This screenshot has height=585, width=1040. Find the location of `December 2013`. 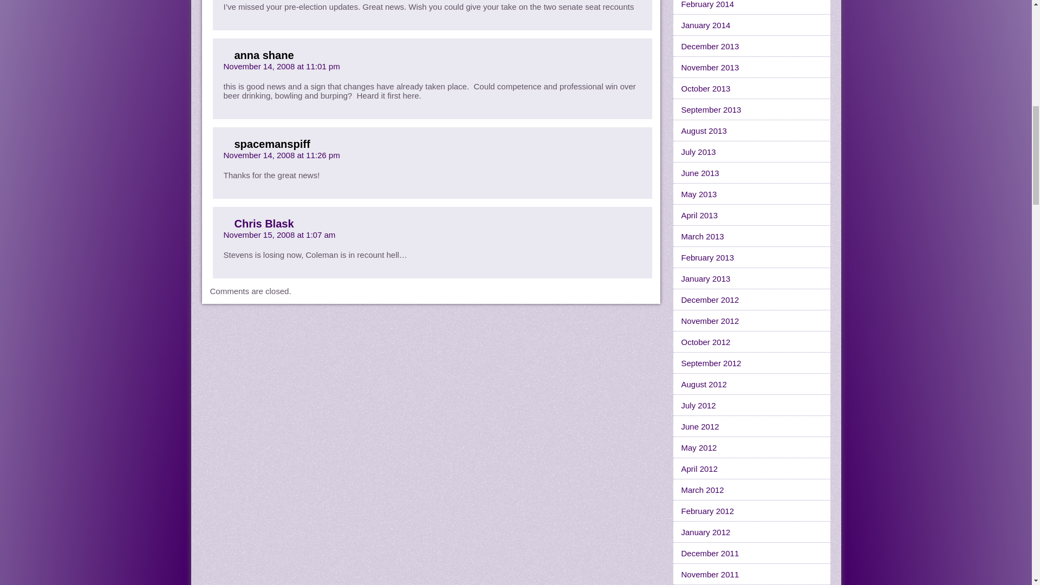

December 2013 is located at coordinates (751, 45).